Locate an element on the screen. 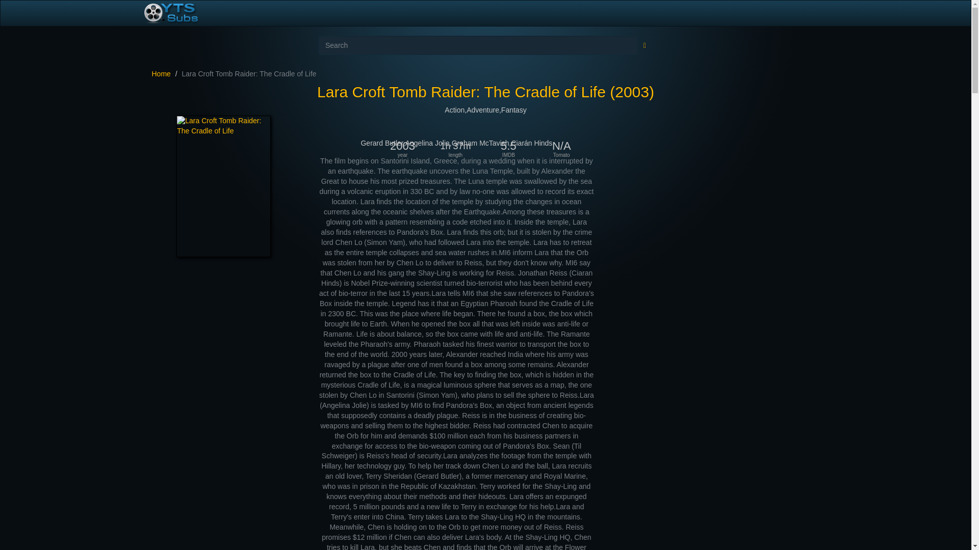 This screenshot has height=550, width=979. Home is located at coordinates (161, 74).